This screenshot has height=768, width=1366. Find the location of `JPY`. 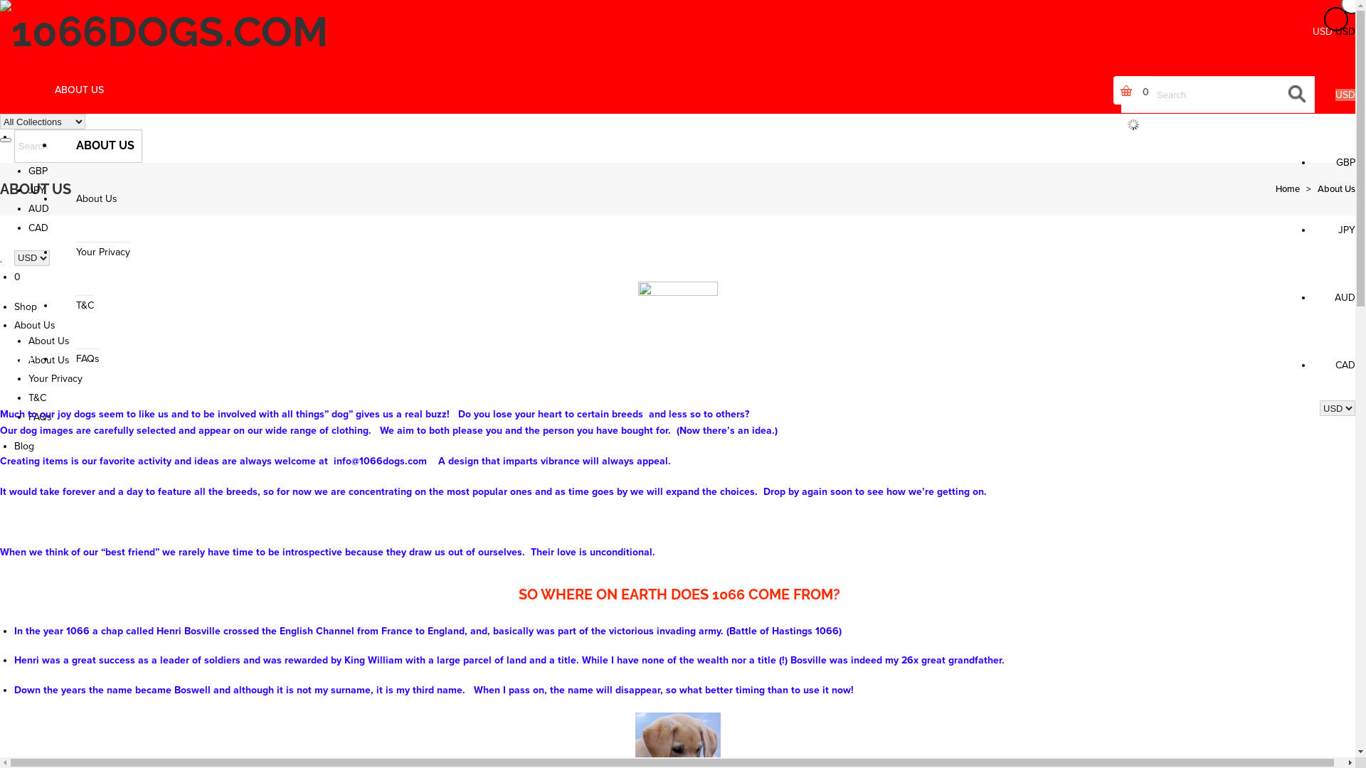

JPY is located at coordinates (1347, 230).